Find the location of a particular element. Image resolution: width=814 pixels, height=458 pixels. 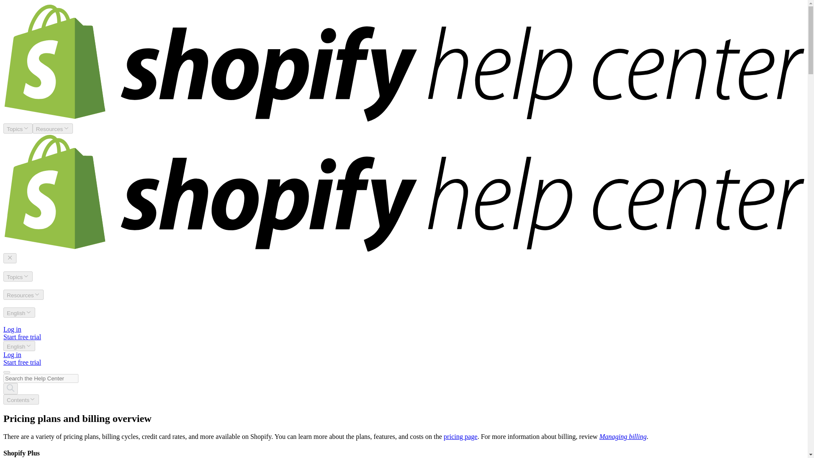

Topics is located at coordinates (18, 128).